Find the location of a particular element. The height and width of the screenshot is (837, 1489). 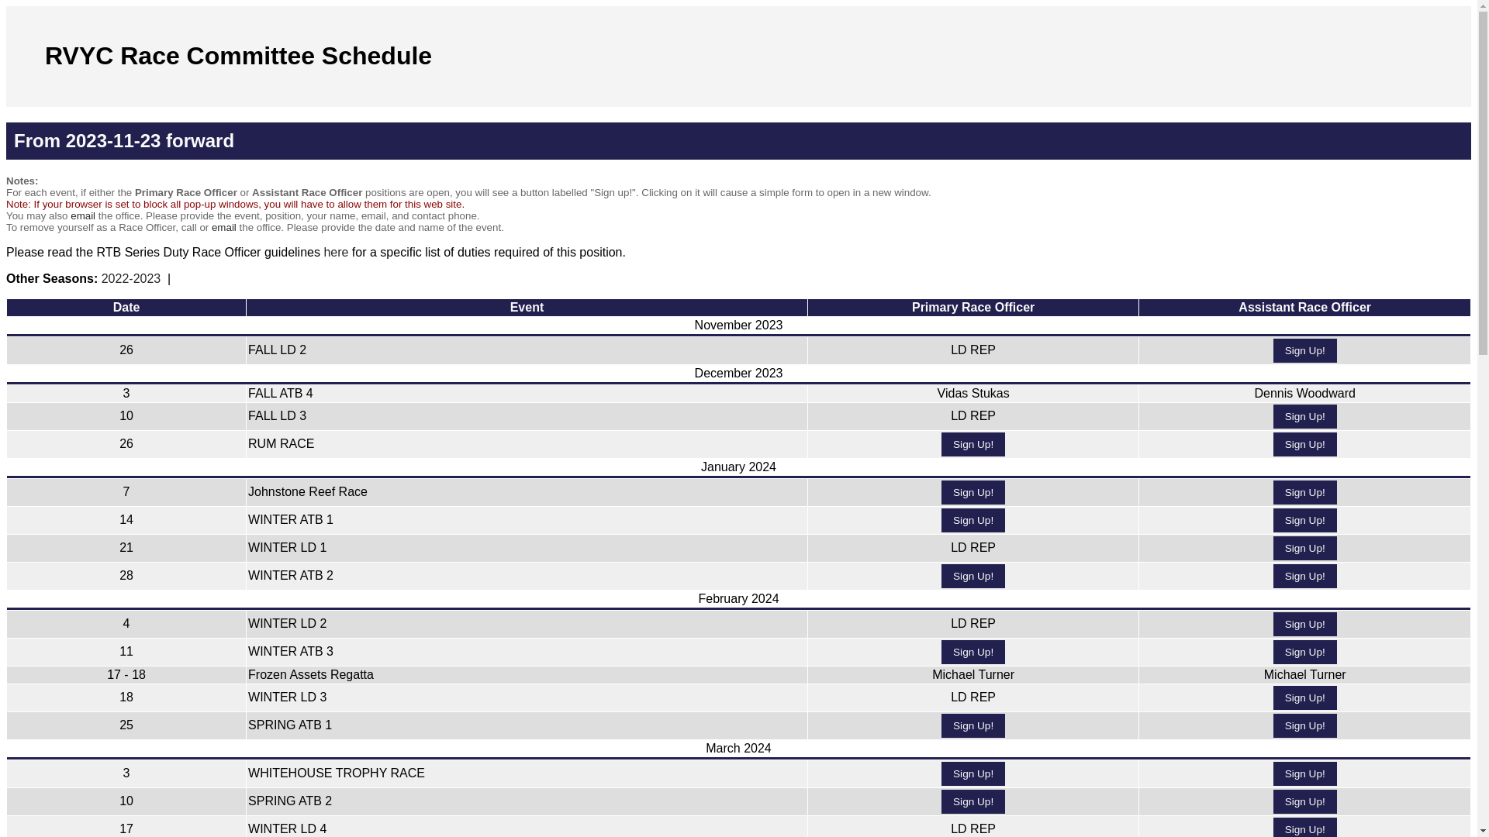

Sign Up! is located at coordinates (973, 576).